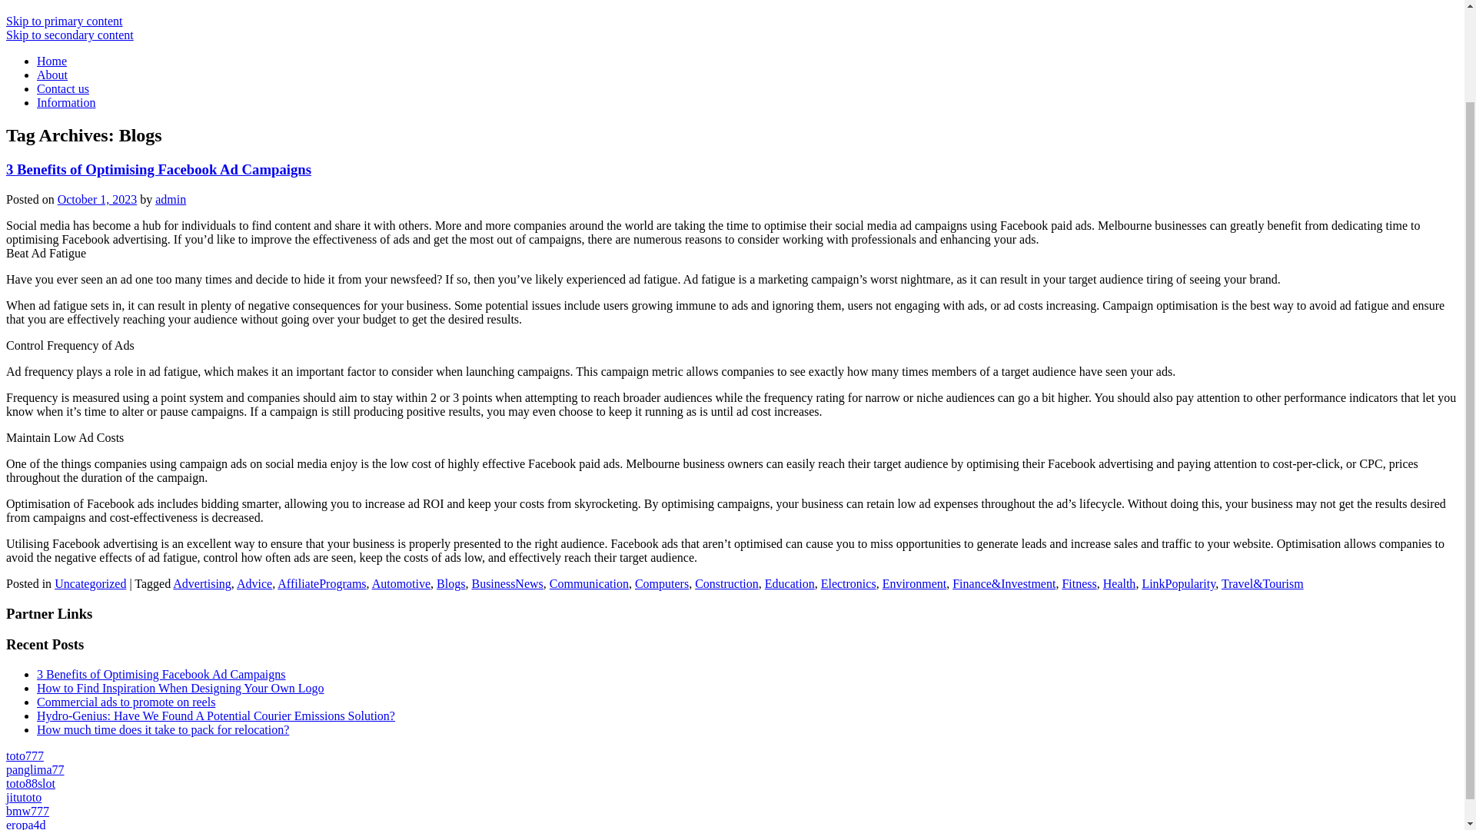 The image size is (1476, 830). Describe the element at coordinates (66, 102) in the screenshot. I see `Information` at that location.